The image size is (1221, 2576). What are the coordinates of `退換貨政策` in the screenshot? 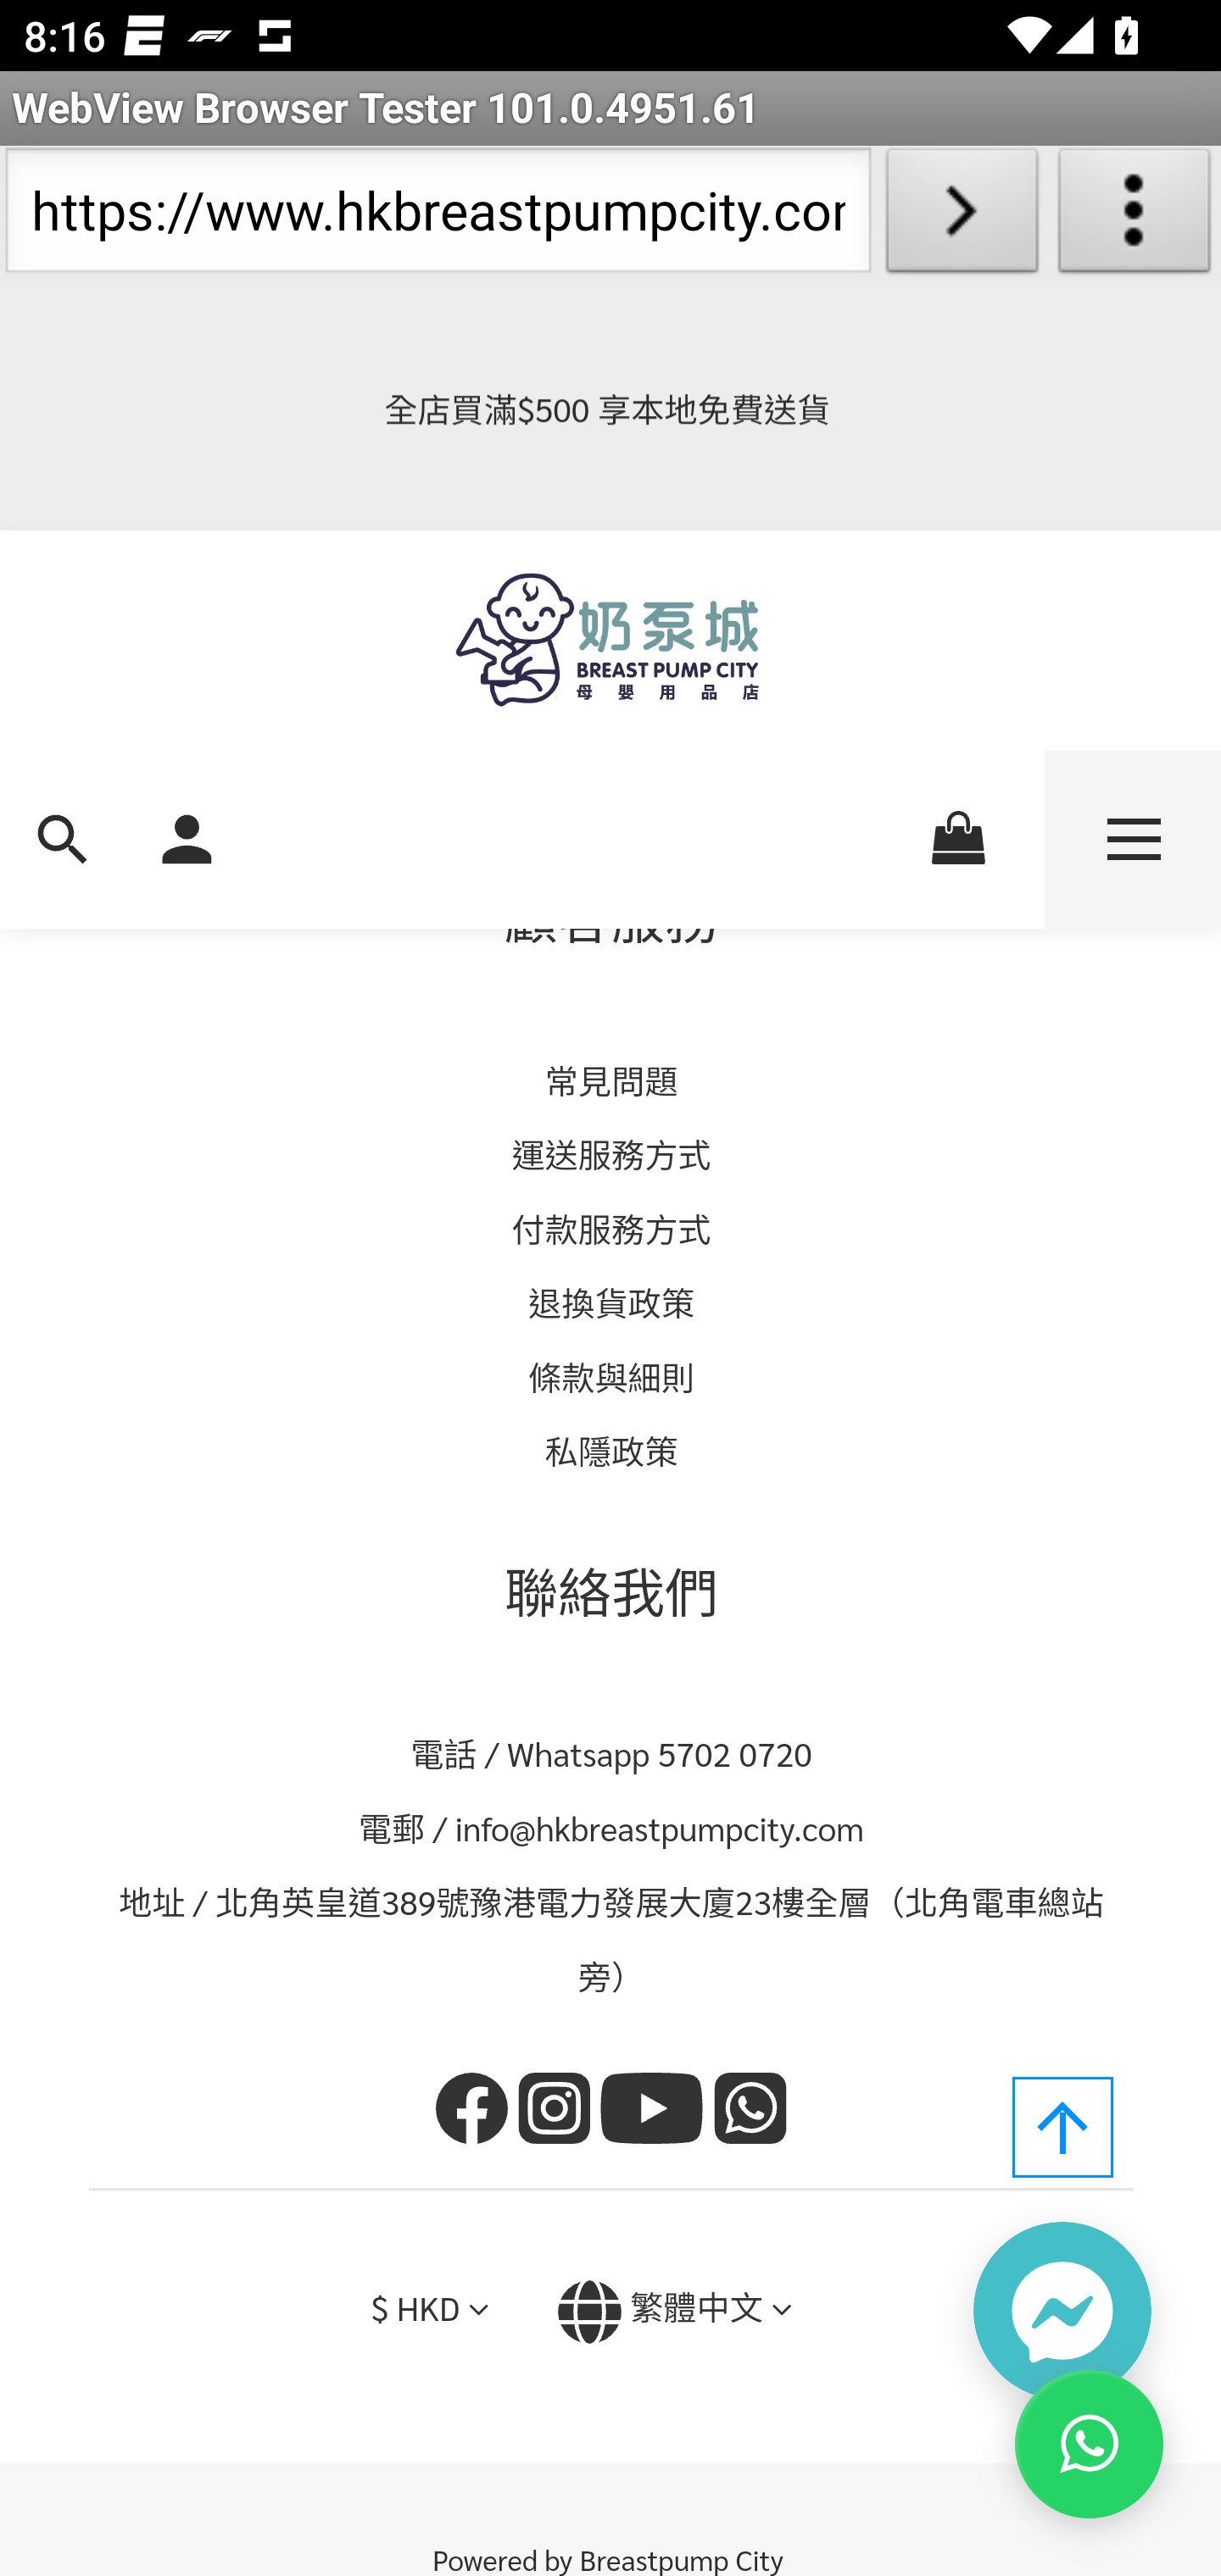 It's located at (612, 1303).